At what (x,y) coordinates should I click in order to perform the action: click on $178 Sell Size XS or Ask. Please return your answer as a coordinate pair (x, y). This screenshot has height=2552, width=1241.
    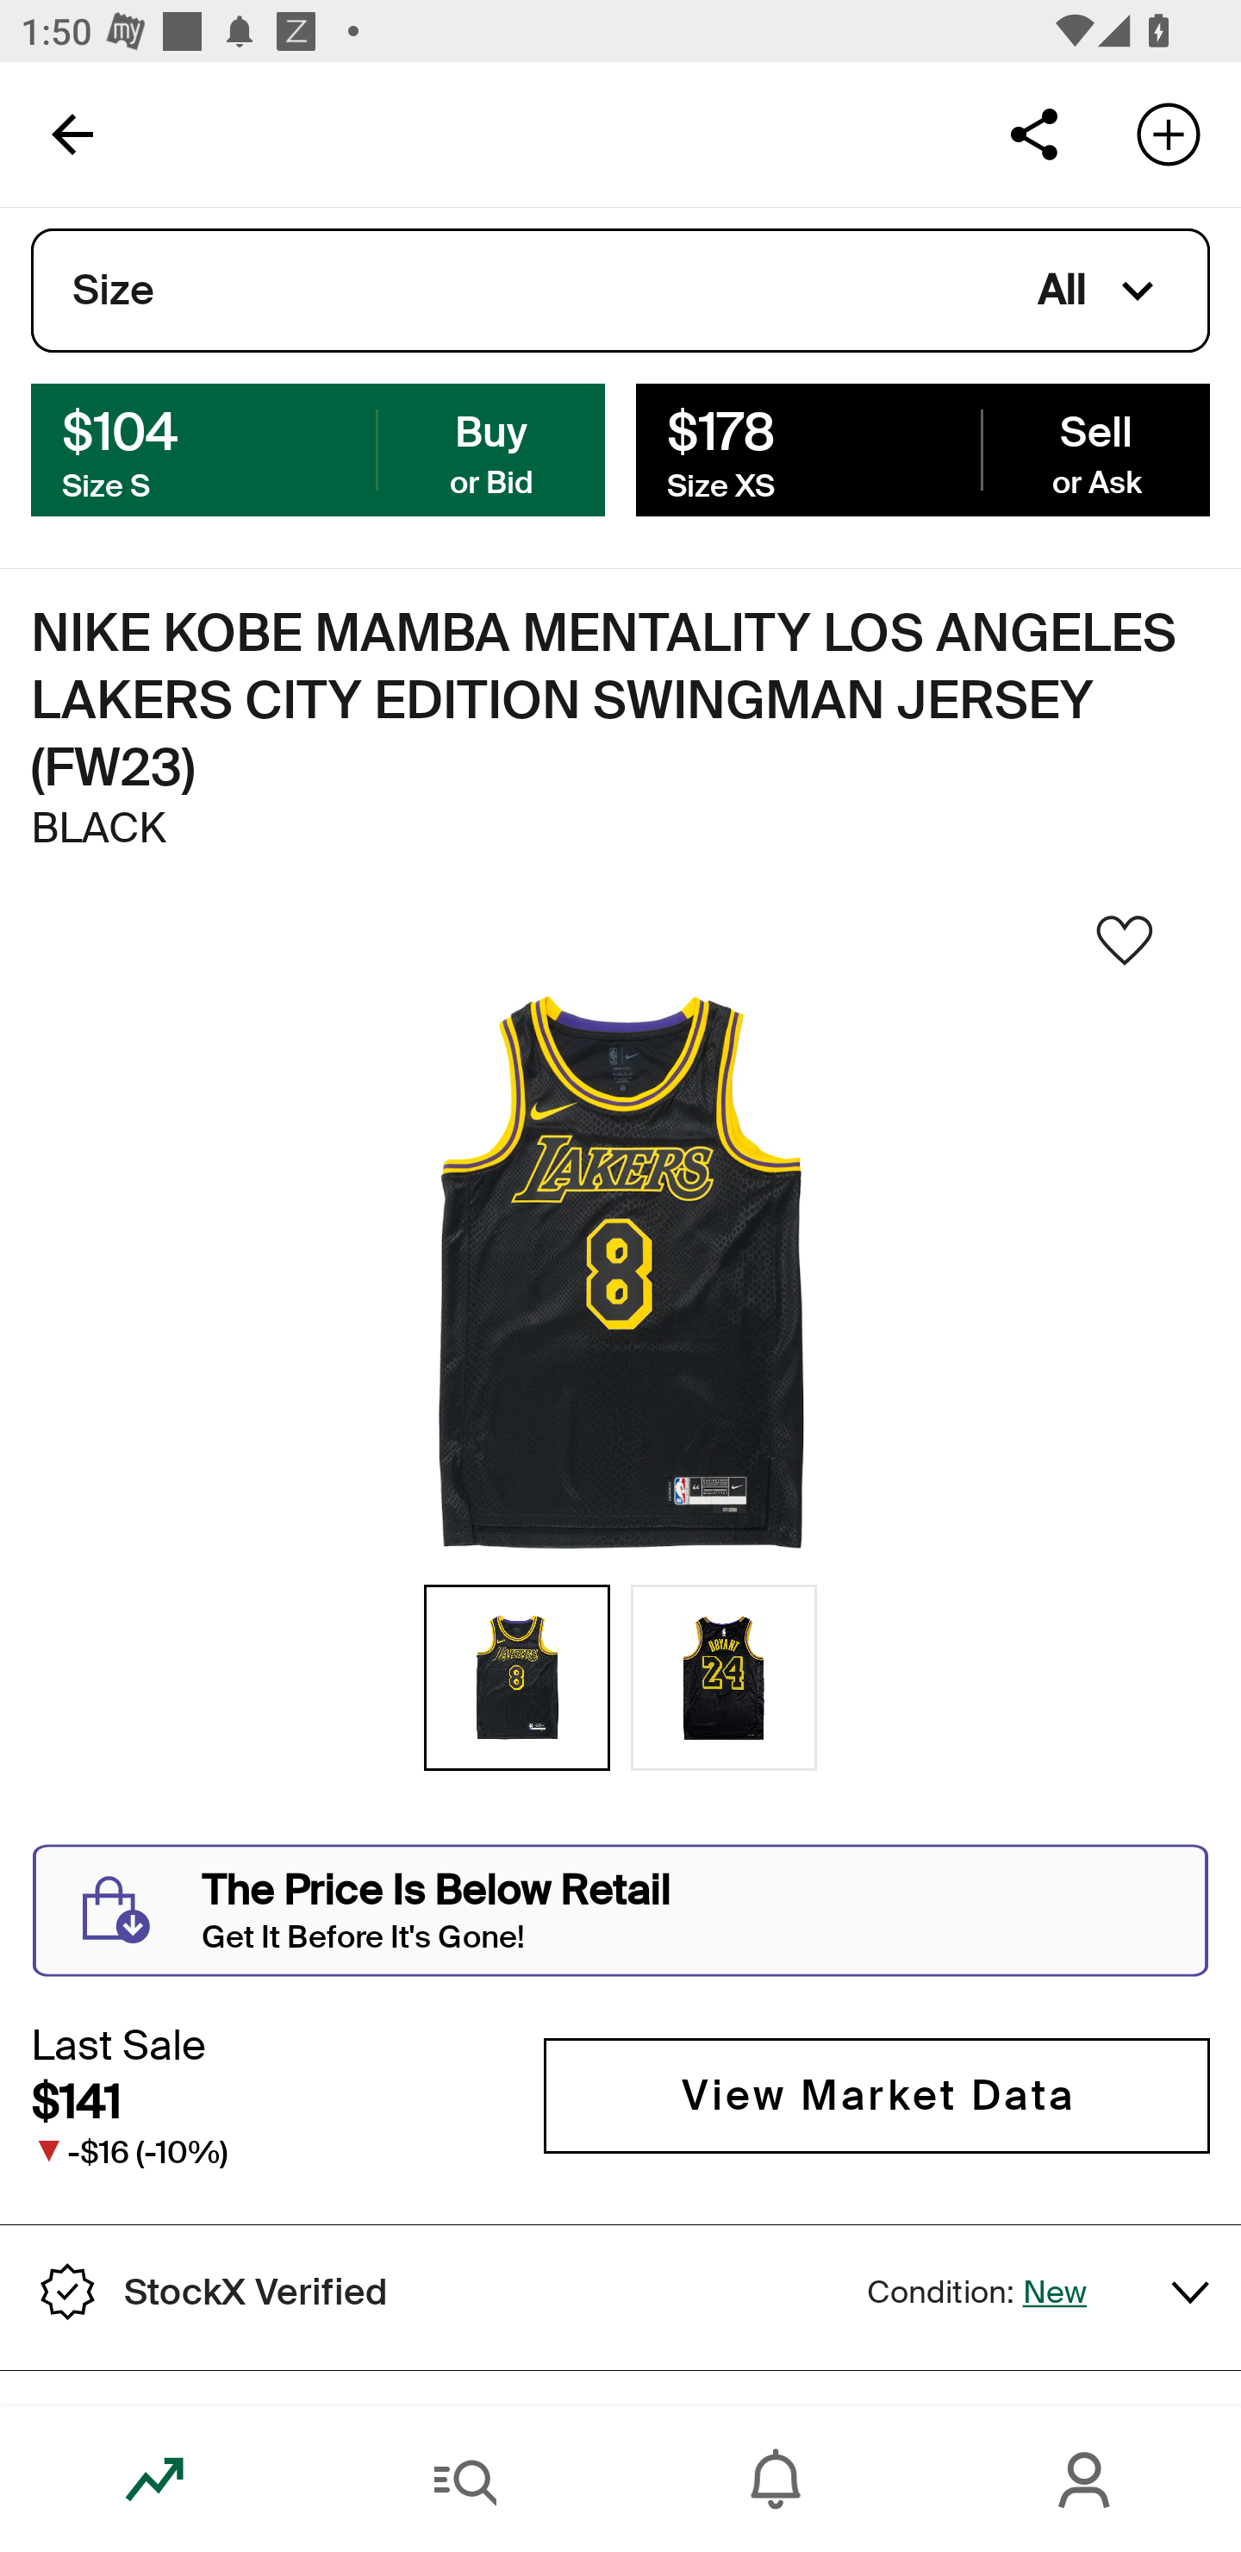
    Looking at the image, I should click on (922, 448).